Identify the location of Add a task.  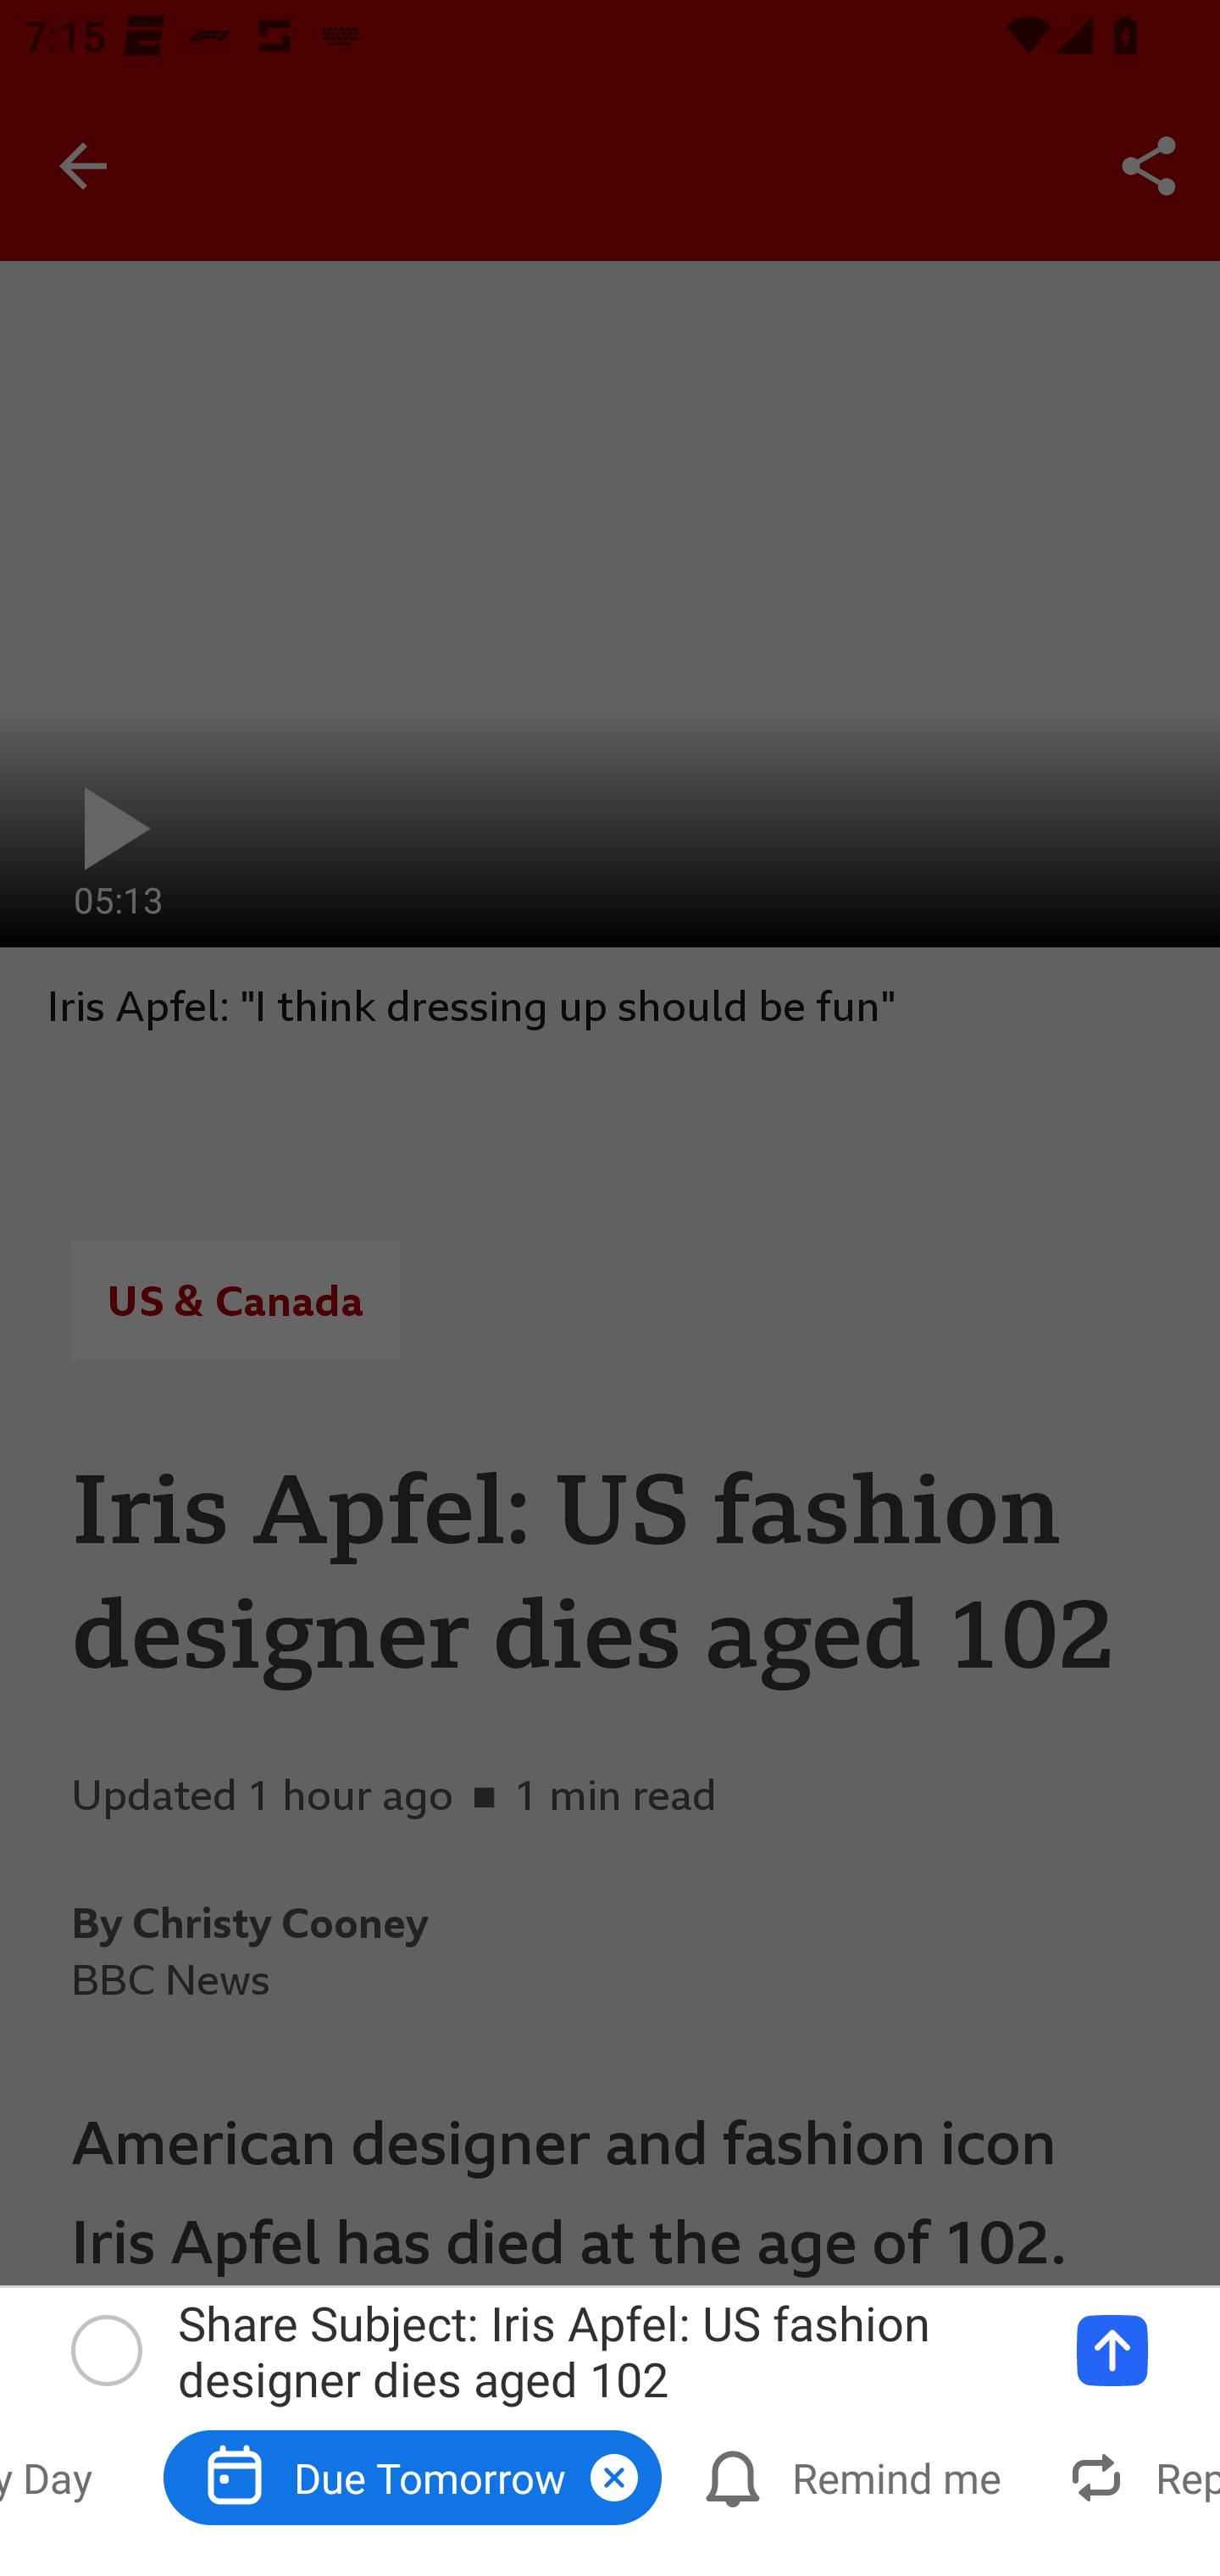
(1112, 2351).